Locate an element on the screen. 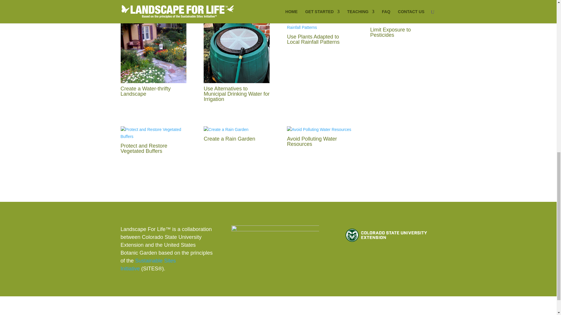  Limit Exposure to Pesticides is located at coordinates (390, 32).